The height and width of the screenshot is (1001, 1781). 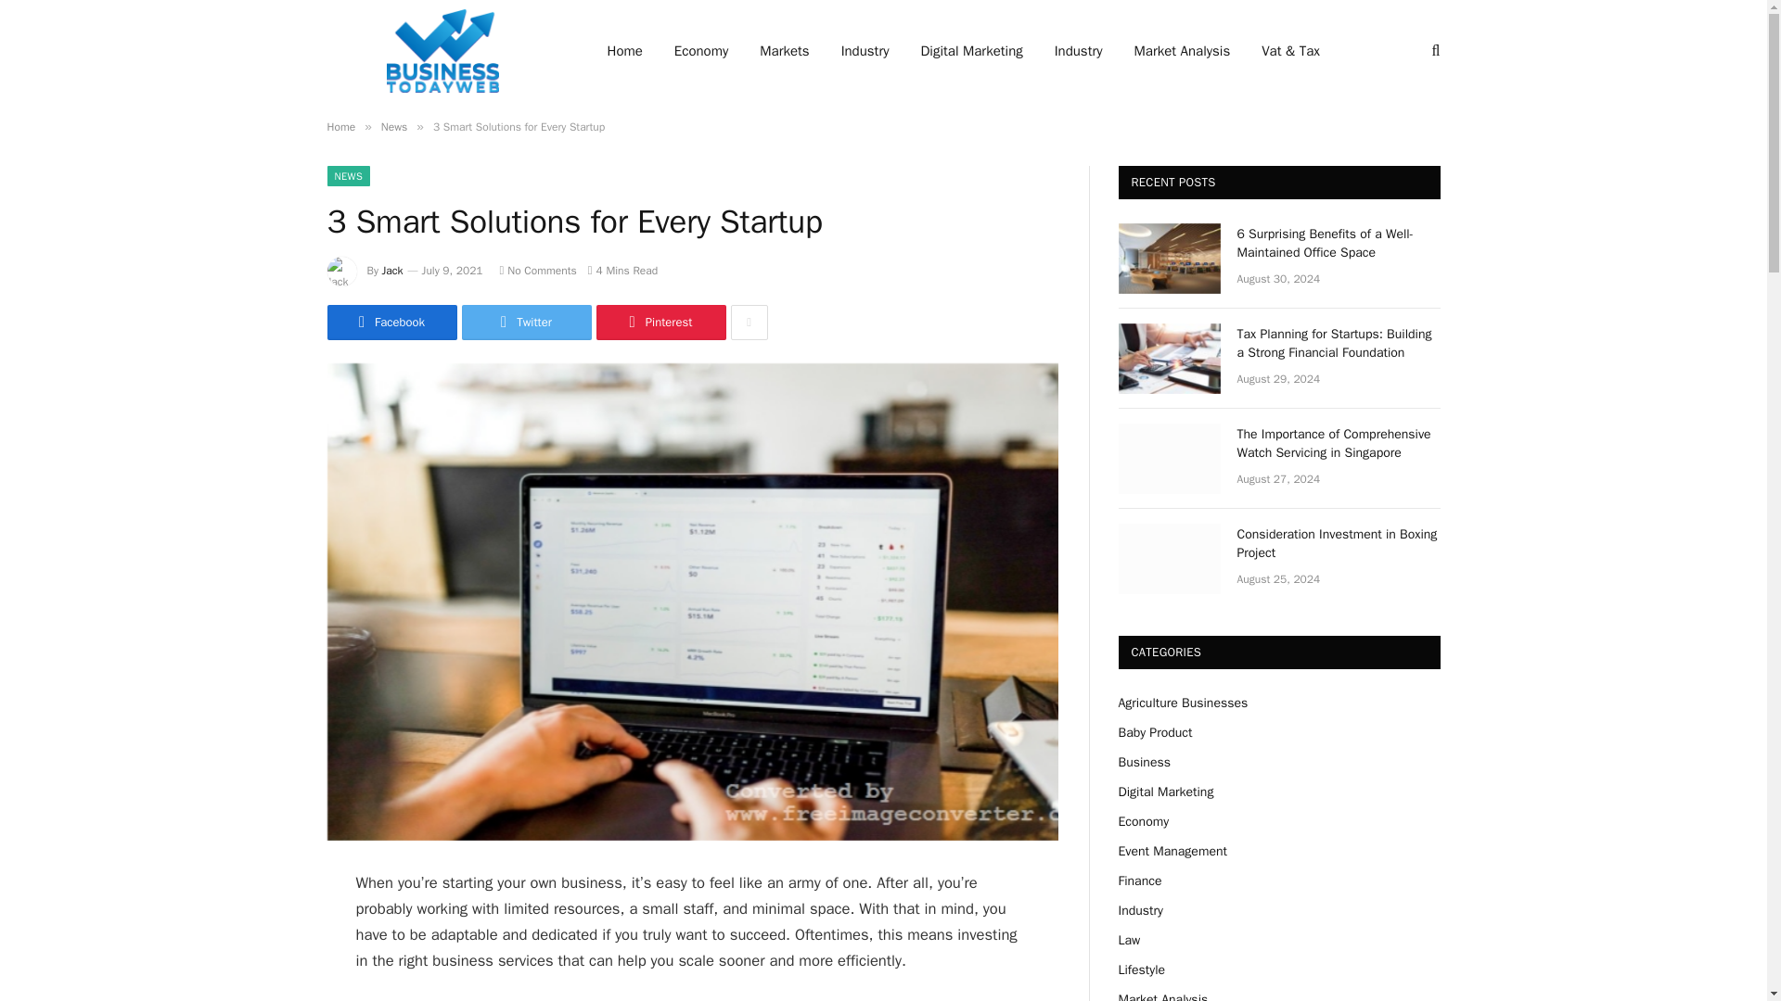 I want to click on Posts by Jack, so click(x=393, y=271).